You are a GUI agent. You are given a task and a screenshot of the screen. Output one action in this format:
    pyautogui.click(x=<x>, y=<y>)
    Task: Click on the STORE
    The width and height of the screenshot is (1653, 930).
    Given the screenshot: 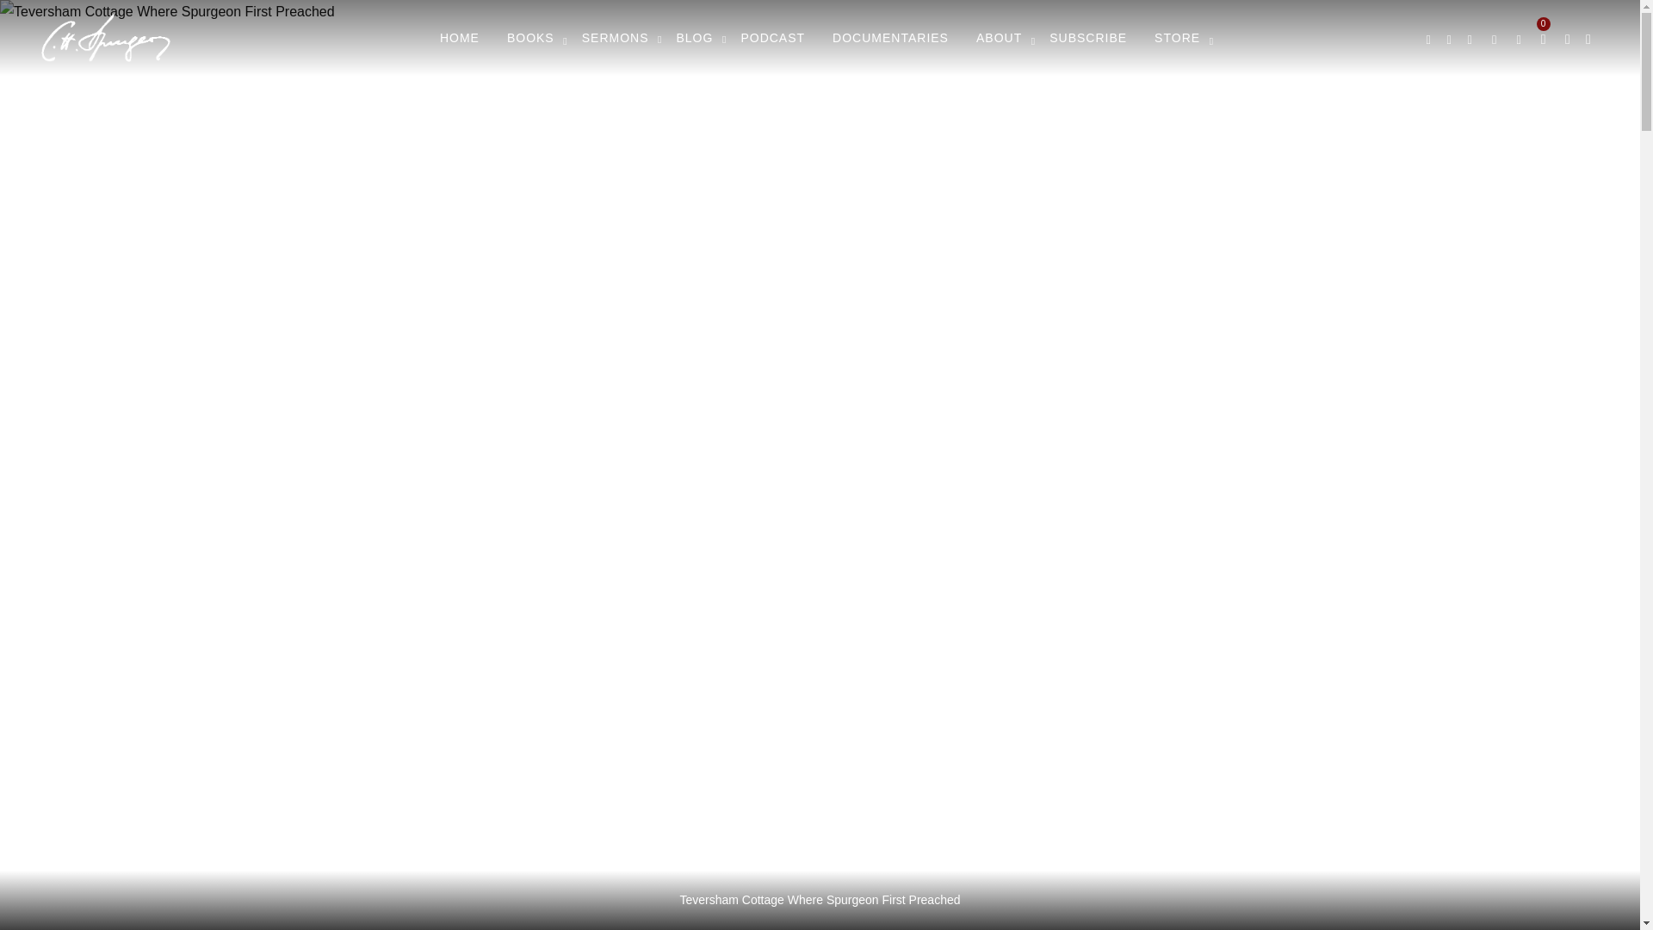 What is the action you would take?
    pyautogui.click(x=1176, y=38)
    